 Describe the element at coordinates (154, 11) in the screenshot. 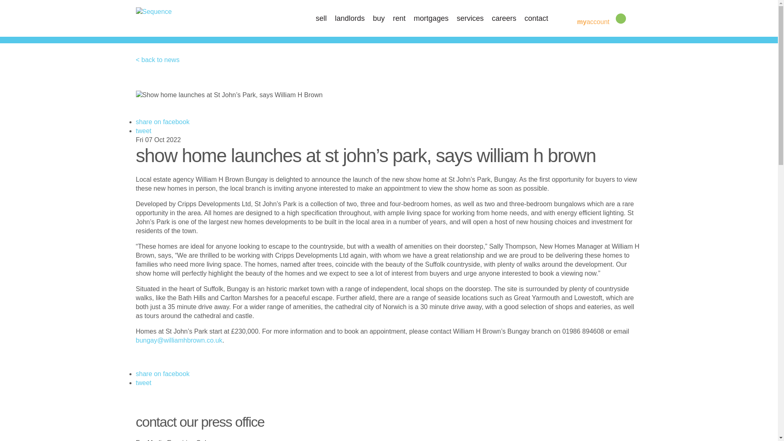

I see `Sequence` at that location.